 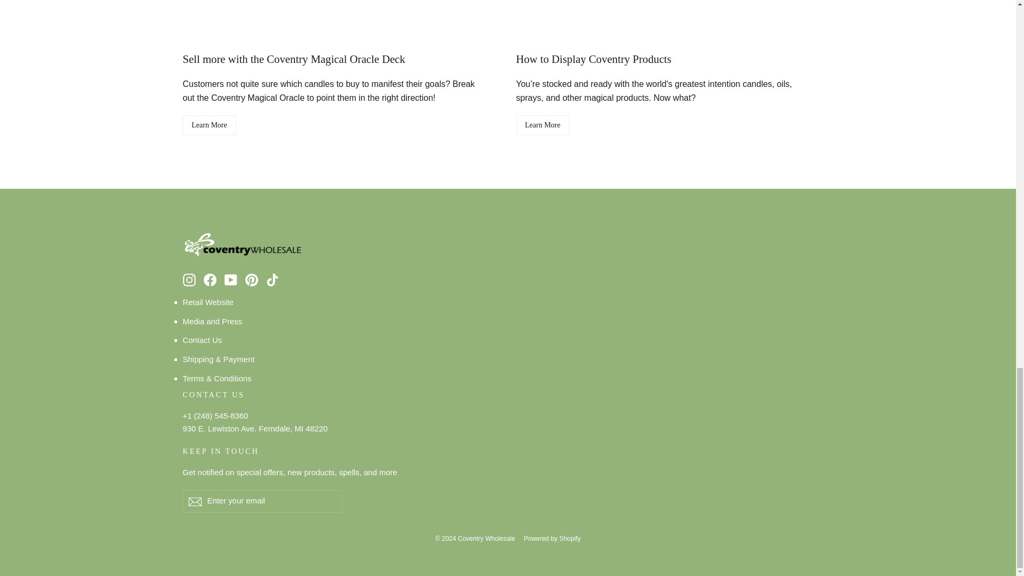 What do you see at coordinates (272, 279) in the screenshot?
I see `Coventry Wholesale on TikTok` at bounding box center [272, 279].